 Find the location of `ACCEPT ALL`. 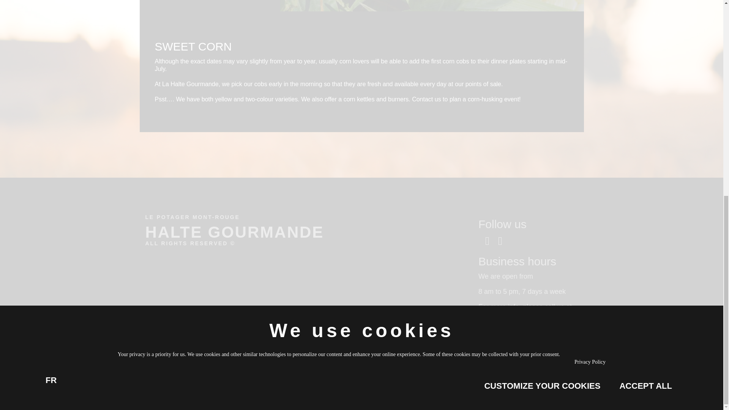

ACCEPT ALL is located at coordinates (645, 14).